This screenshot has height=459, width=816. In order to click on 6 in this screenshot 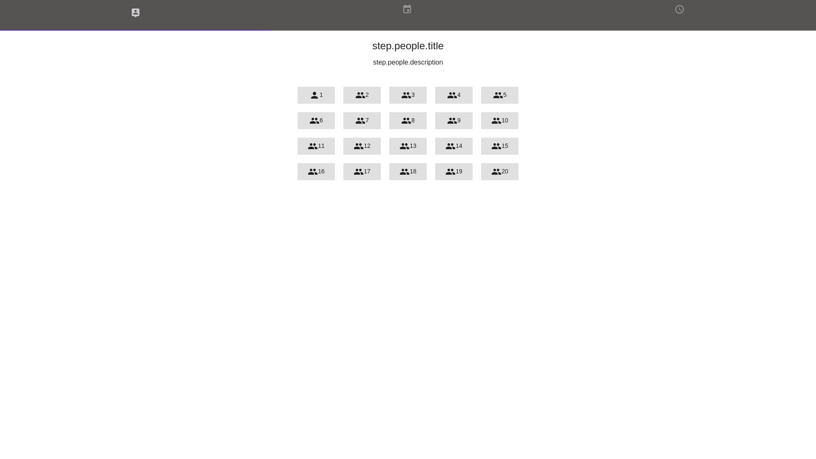, I will do `click(316, 121)`.